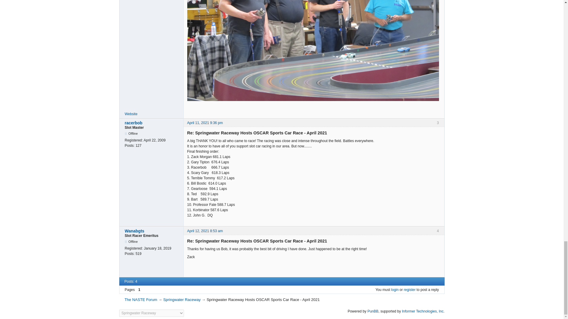 The width and height of the screenshot is (568, 319). I want to click on April 12, 2021 8:53 am, so click(205, 231).